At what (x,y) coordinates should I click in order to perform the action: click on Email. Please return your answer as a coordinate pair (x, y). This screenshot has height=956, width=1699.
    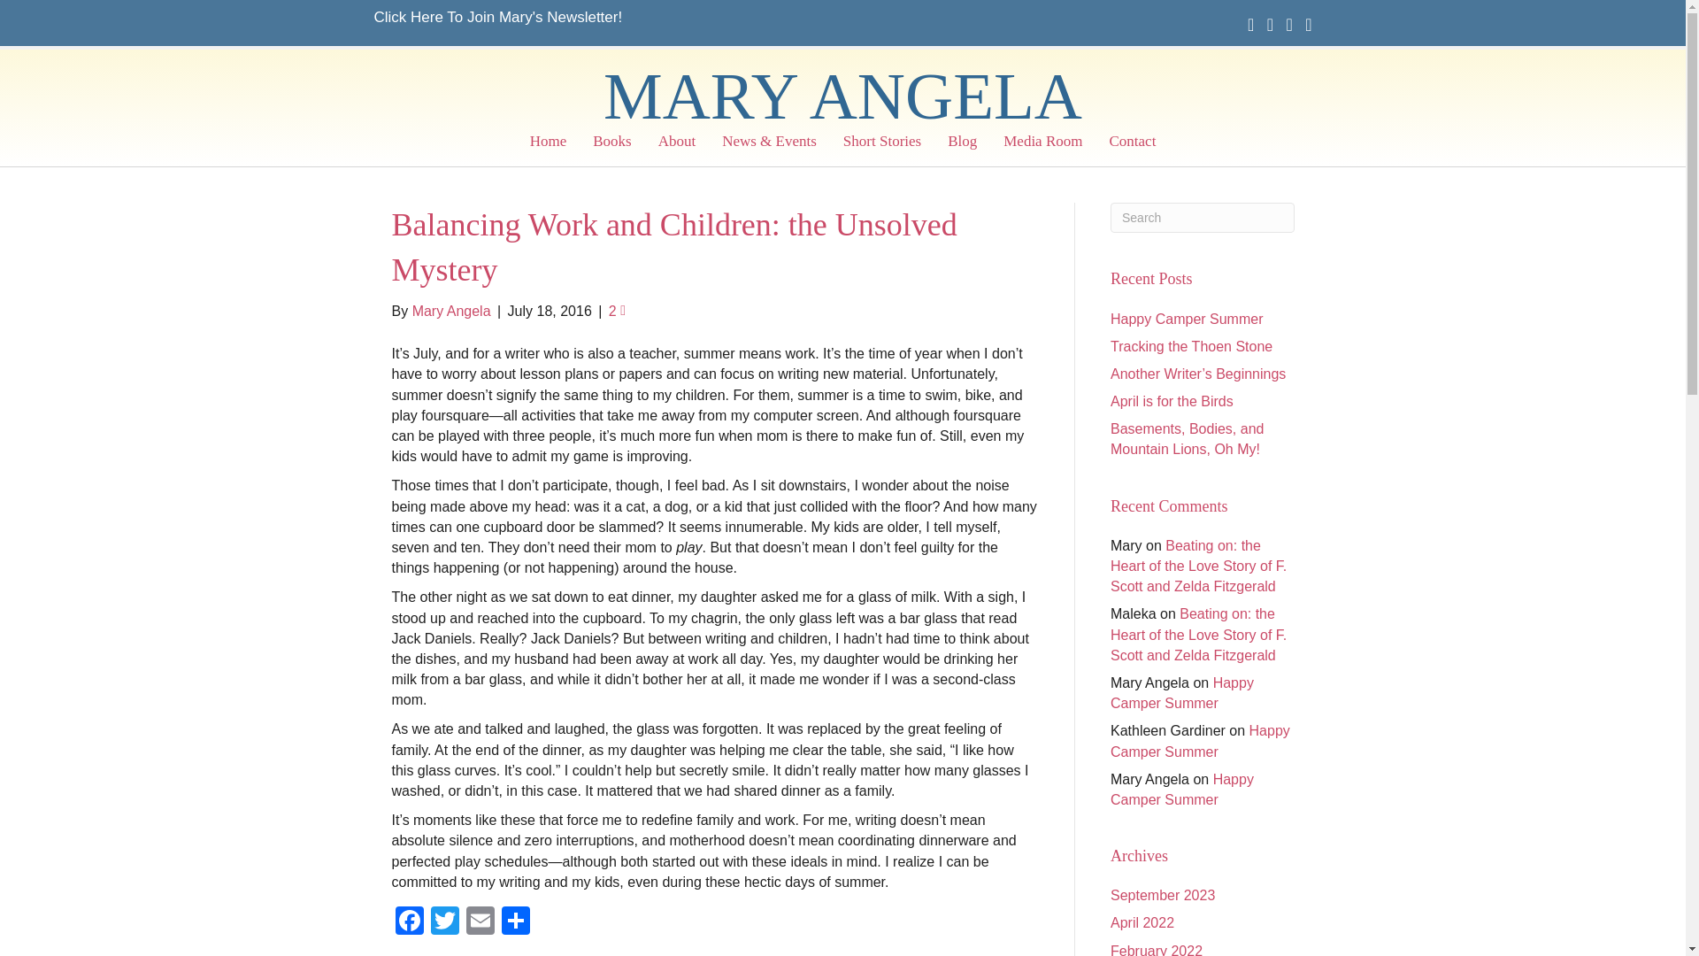
    Looking at the image, I should click on (480, 922).